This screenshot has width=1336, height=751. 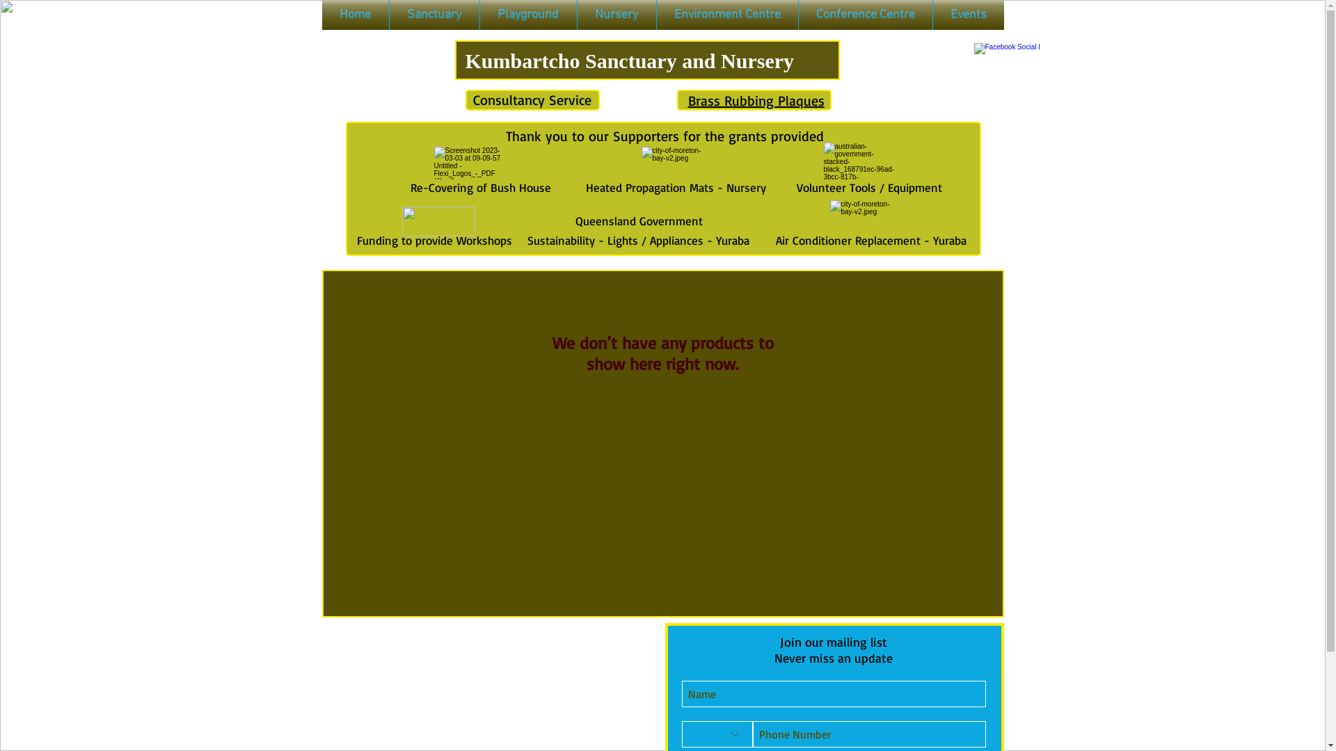 I want to click on Nursery, so click(x=617, y=15).